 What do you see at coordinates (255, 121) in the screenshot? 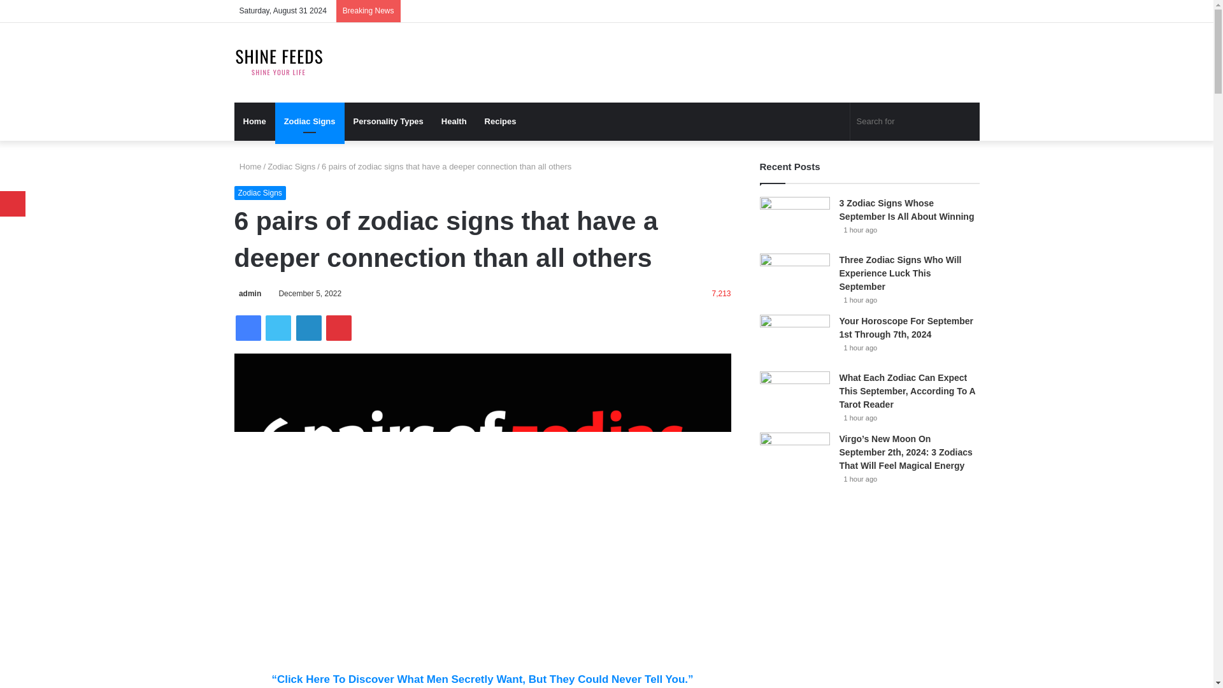
I see `Home` at bounding box center [255, 121].